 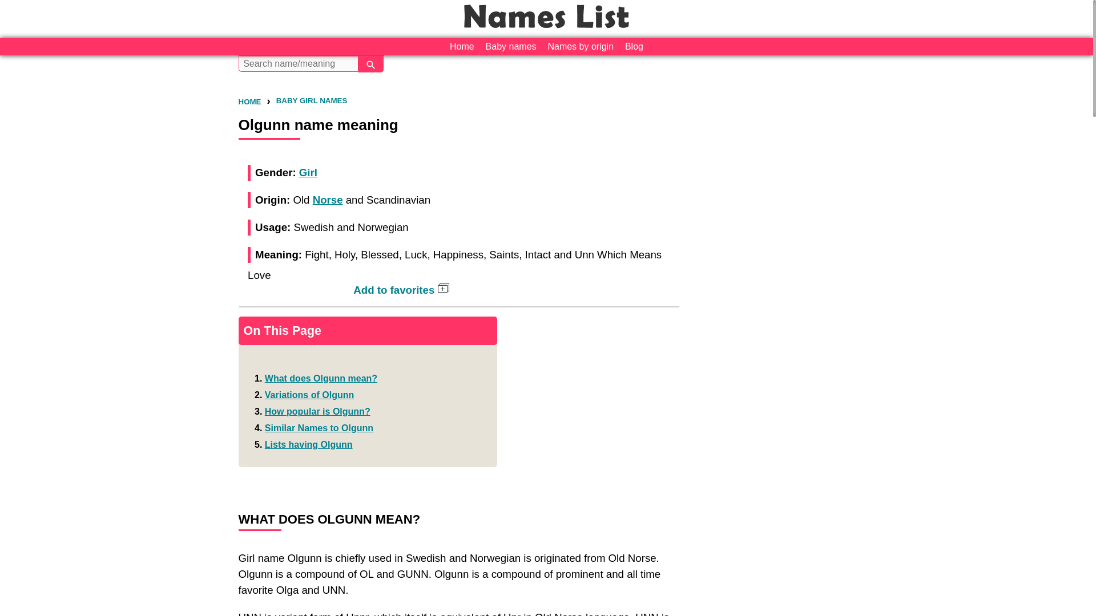 What do you see at coordinates (328, 200) in the screenshot?
I see `Norse` at bounding box center [328, 200].